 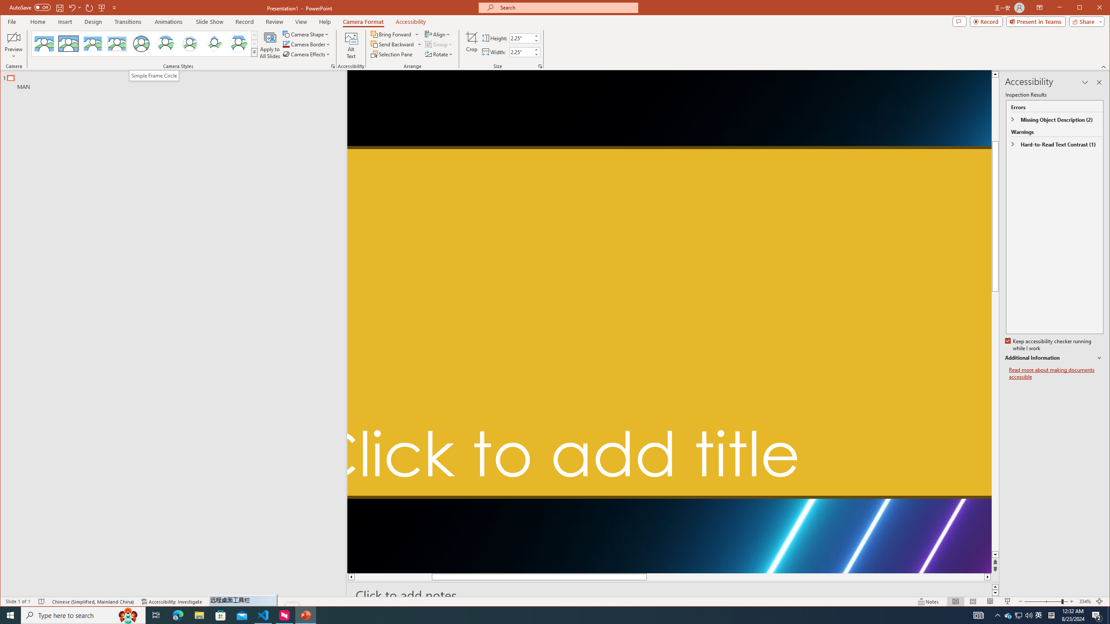 I want to click on Crop, so click(x=472, y=45).